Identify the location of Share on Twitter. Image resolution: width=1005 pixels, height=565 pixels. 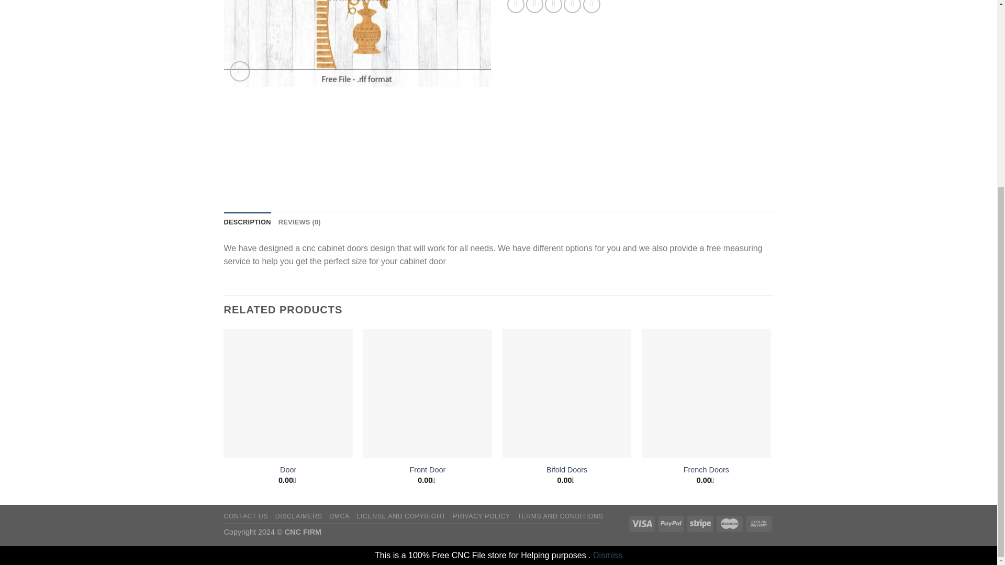
(534, 6).